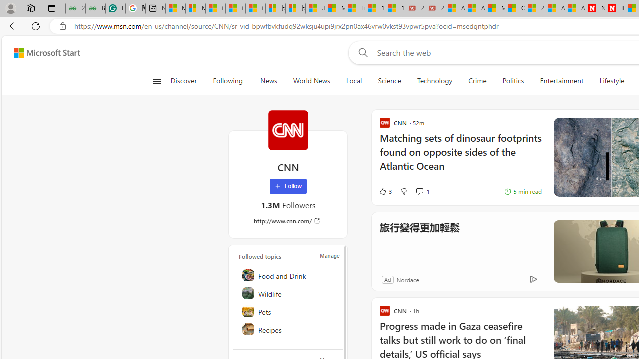 This screenshot has height=359, width=639. Describe the element at coordinates (612, 81) in the screenshot. I see `Lifestyle` at that location.